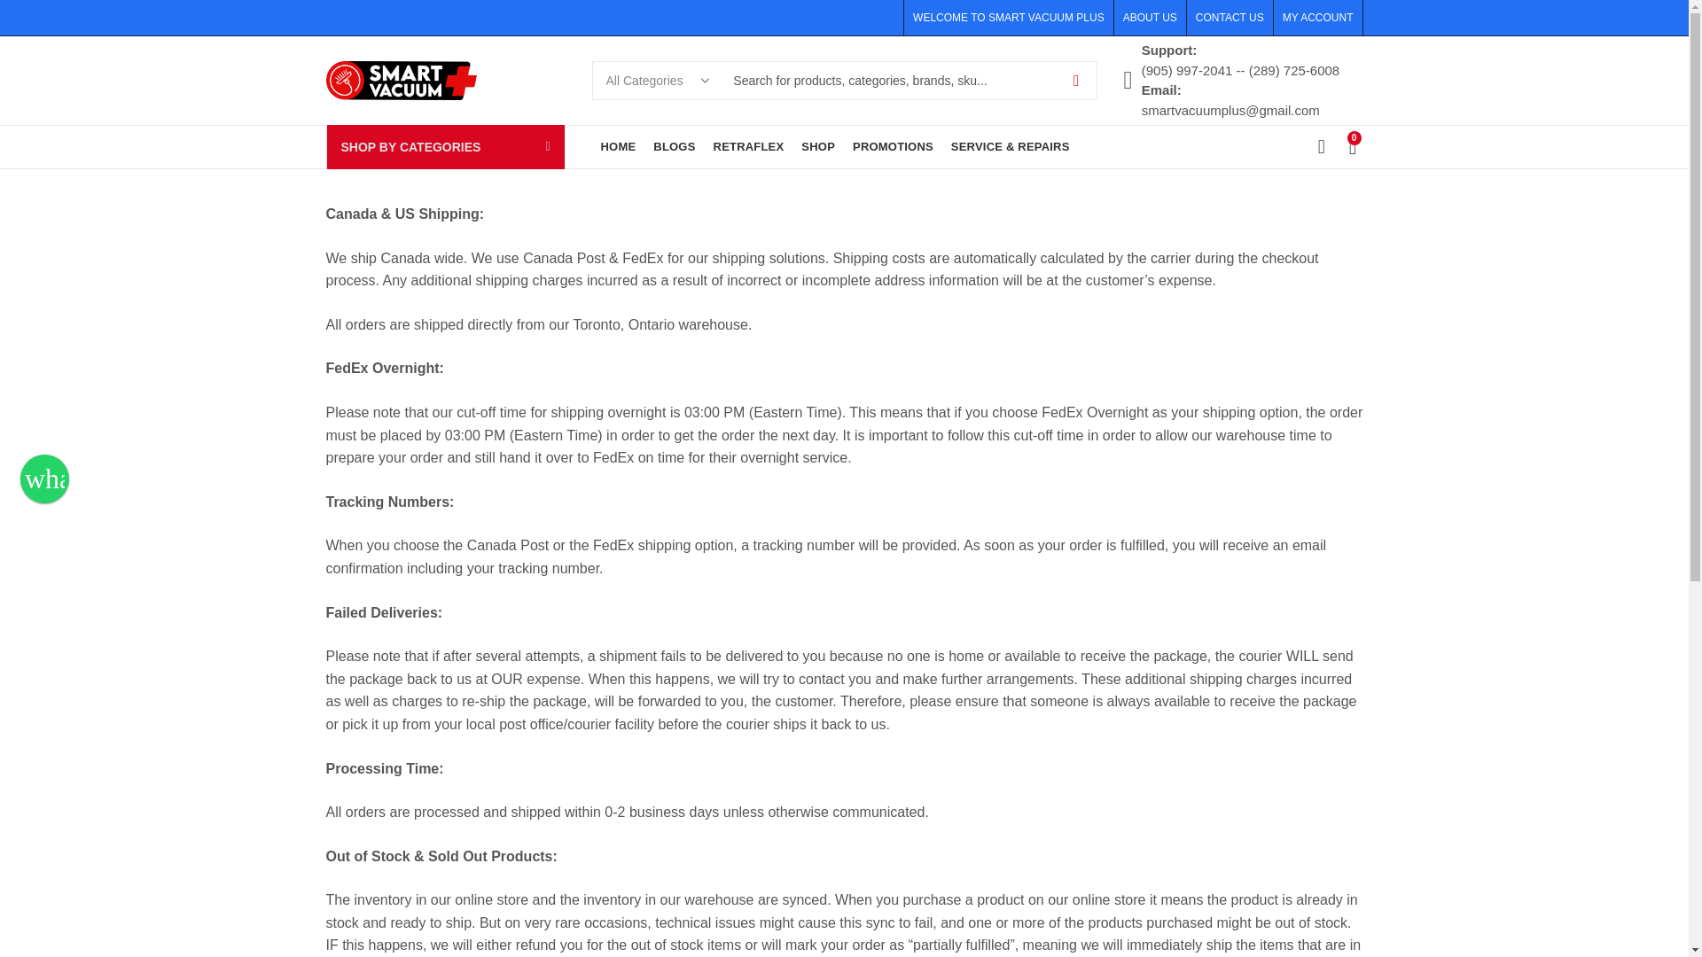  Describe the element at coordinates (1076, 81) in the screenshot. I see `SEARCH` at that location.